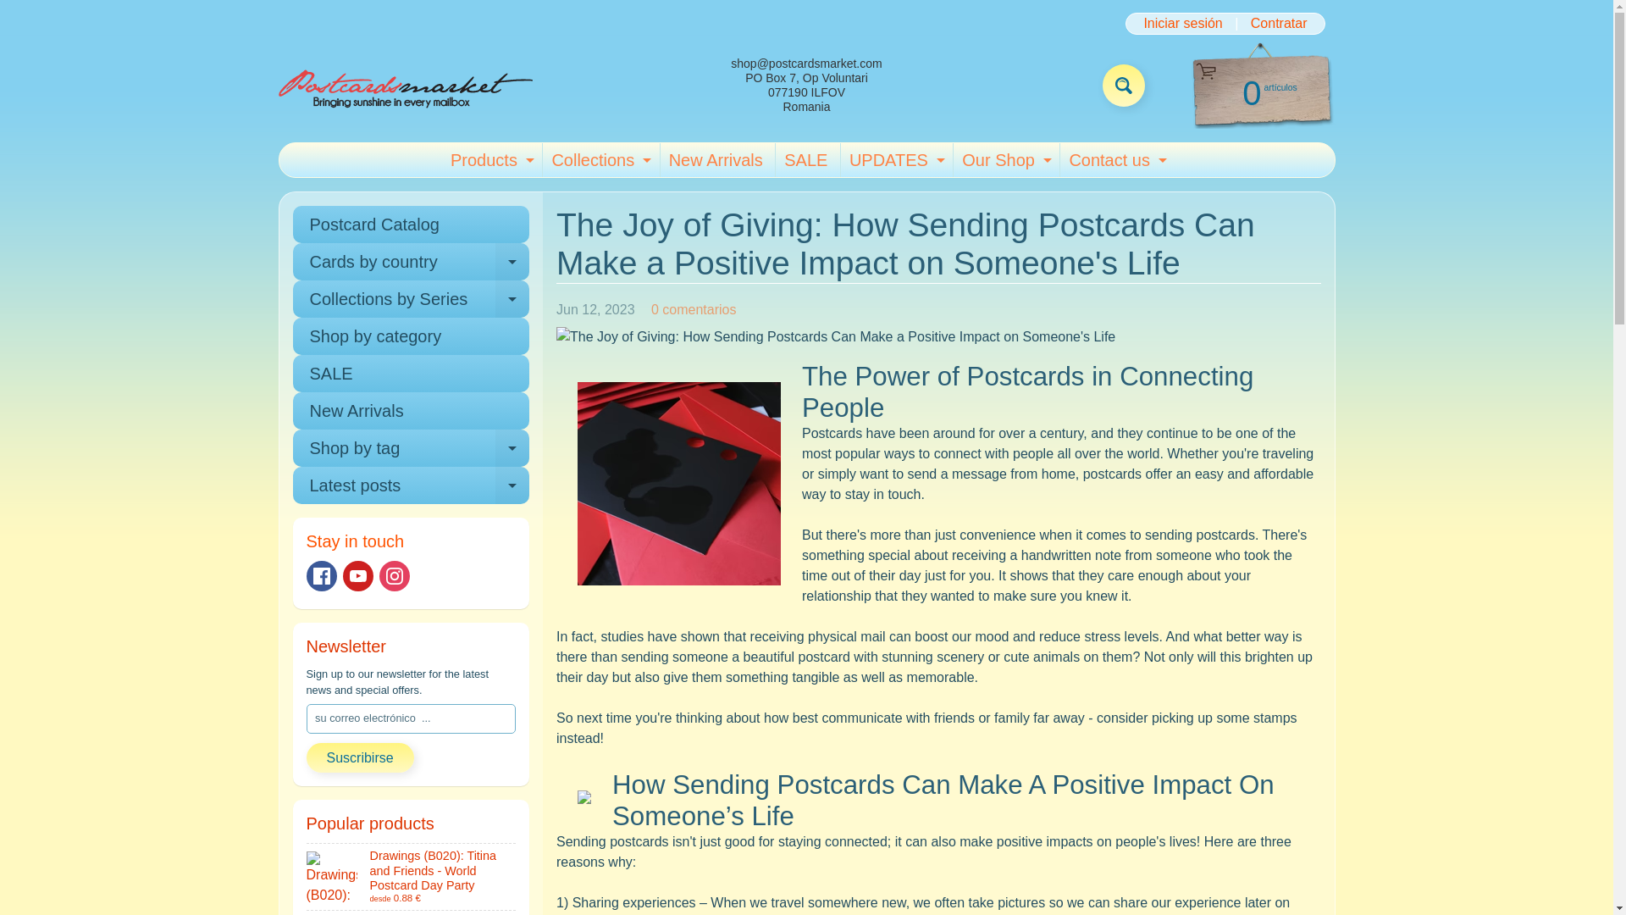 The width and height of the screenshot is (1626, 915). Describe the element at coordinates (322, 576) in the screenshot. I see `Buscar` at that location.